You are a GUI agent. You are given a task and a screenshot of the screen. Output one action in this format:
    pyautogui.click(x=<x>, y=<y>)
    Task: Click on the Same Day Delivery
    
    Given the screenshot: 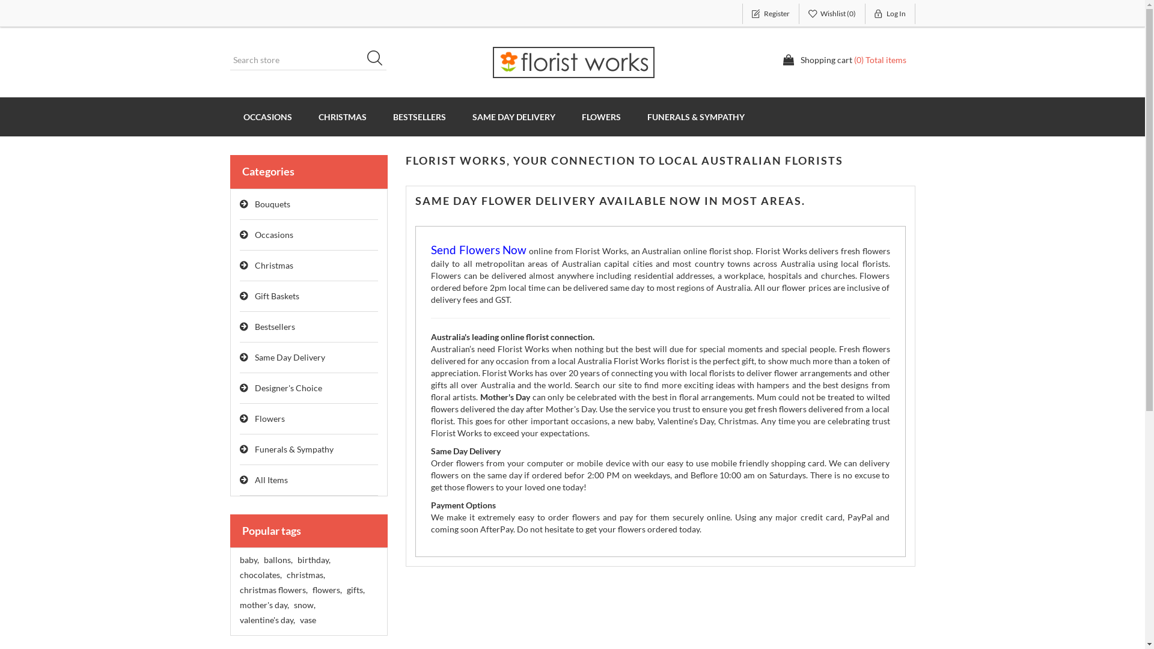 What is the action you would take?
    pyautogui.click(x=309, y=358)
    